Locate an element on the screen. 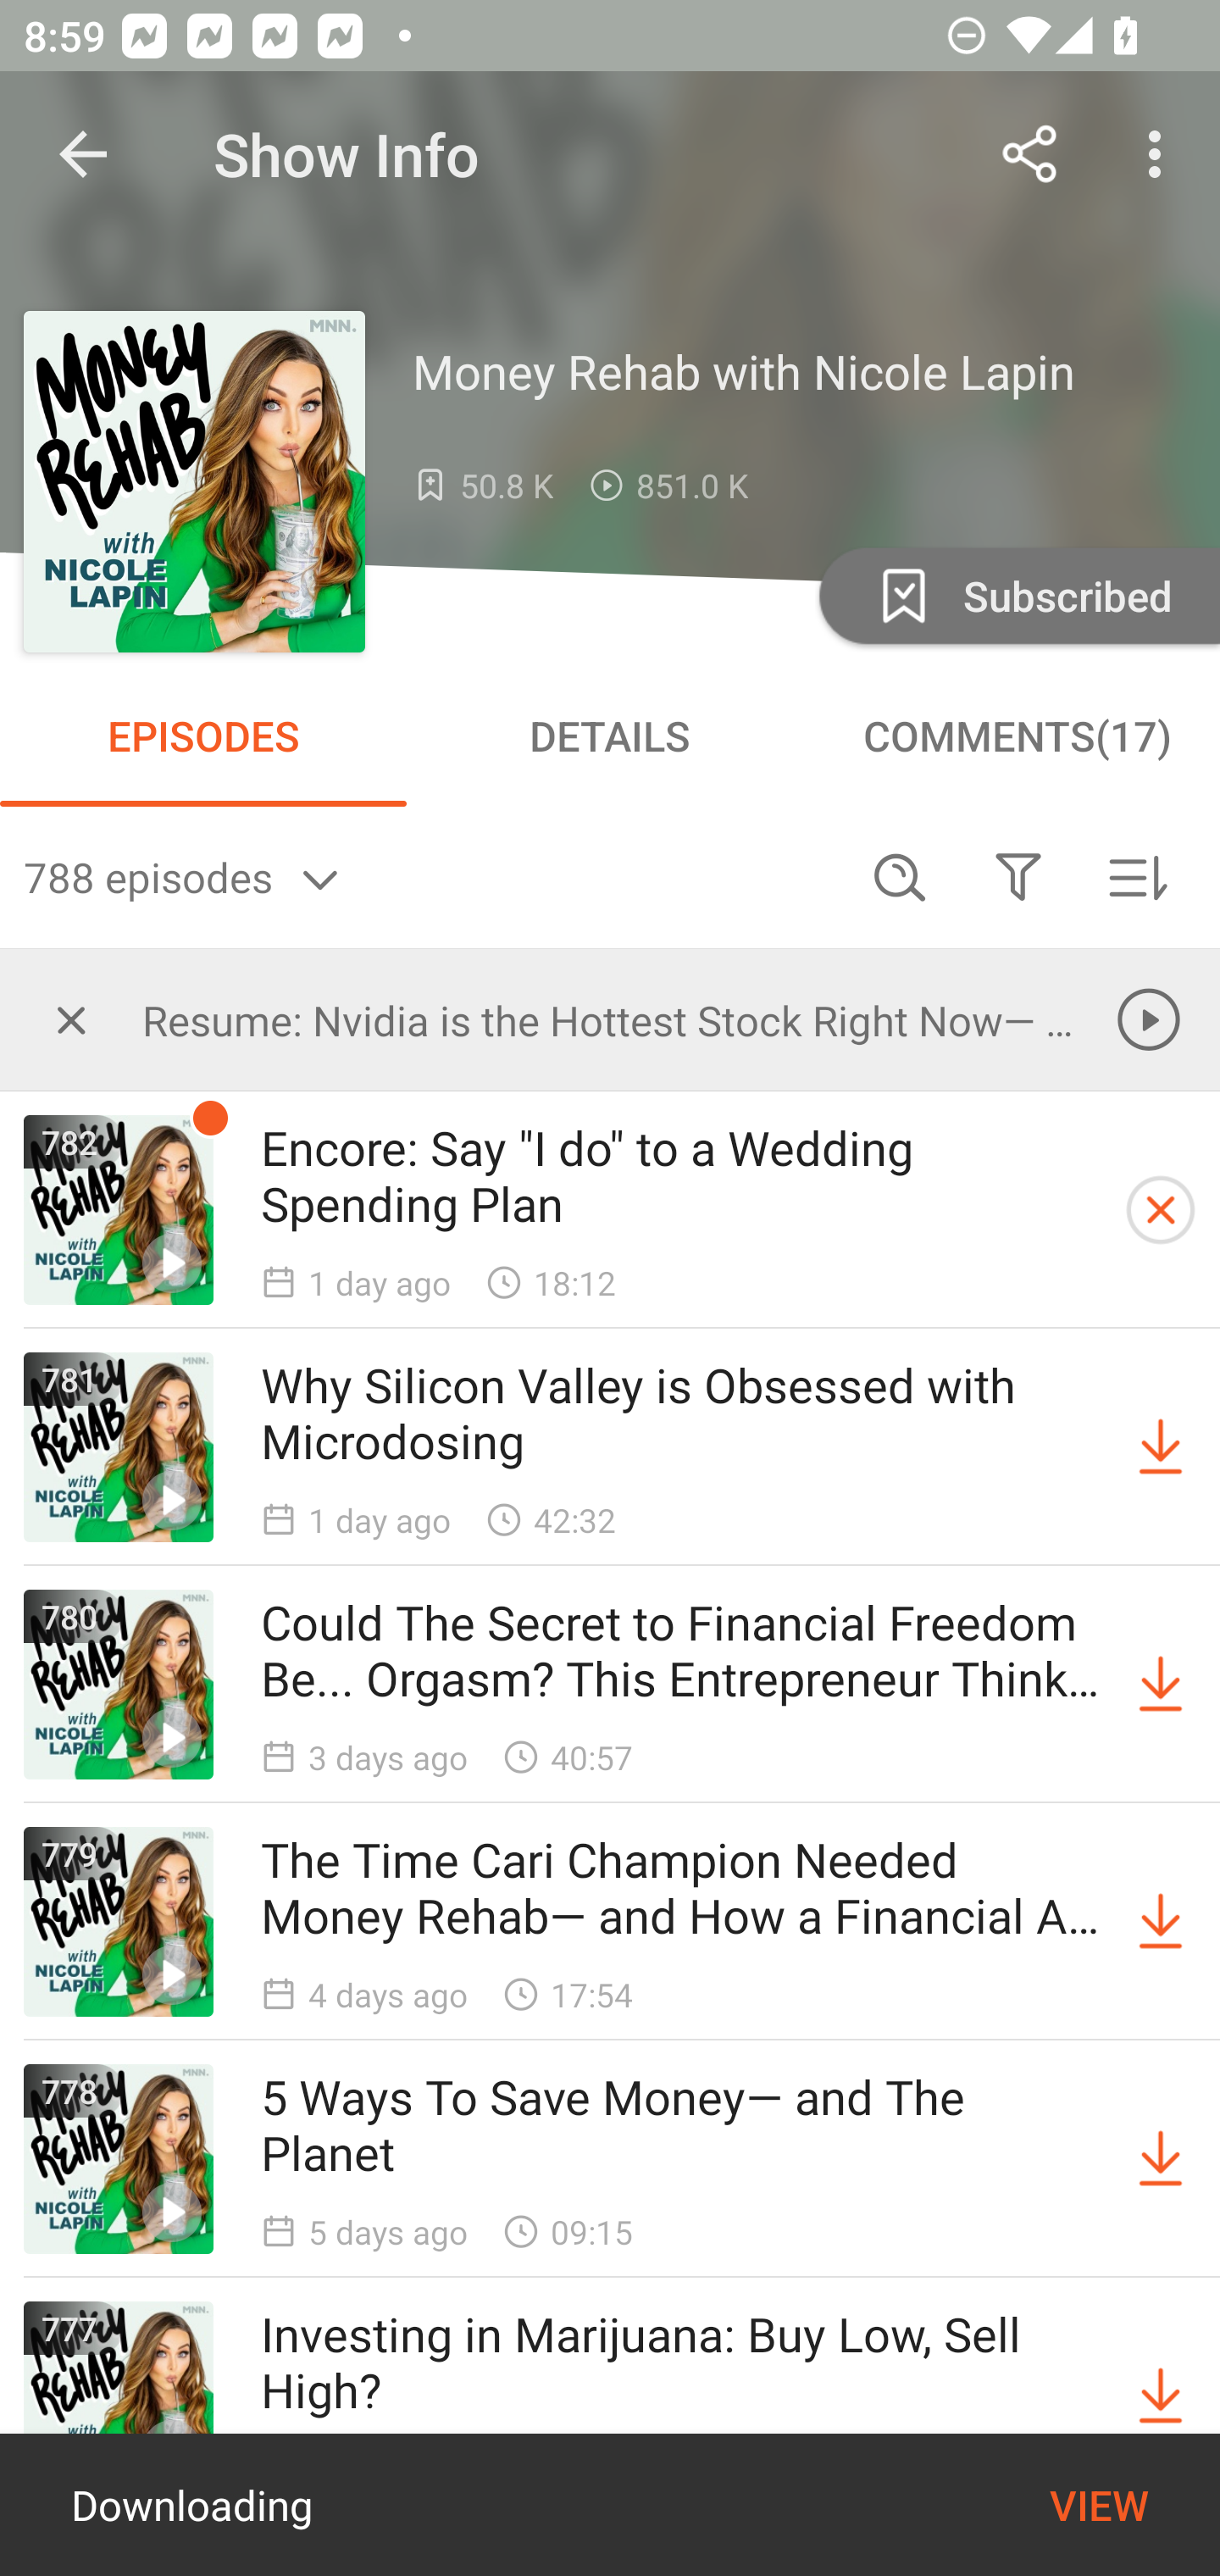 The height and width of the screenshot is (2576, 1220). COMMENTS(17) is located at coordinates (1017, 736).